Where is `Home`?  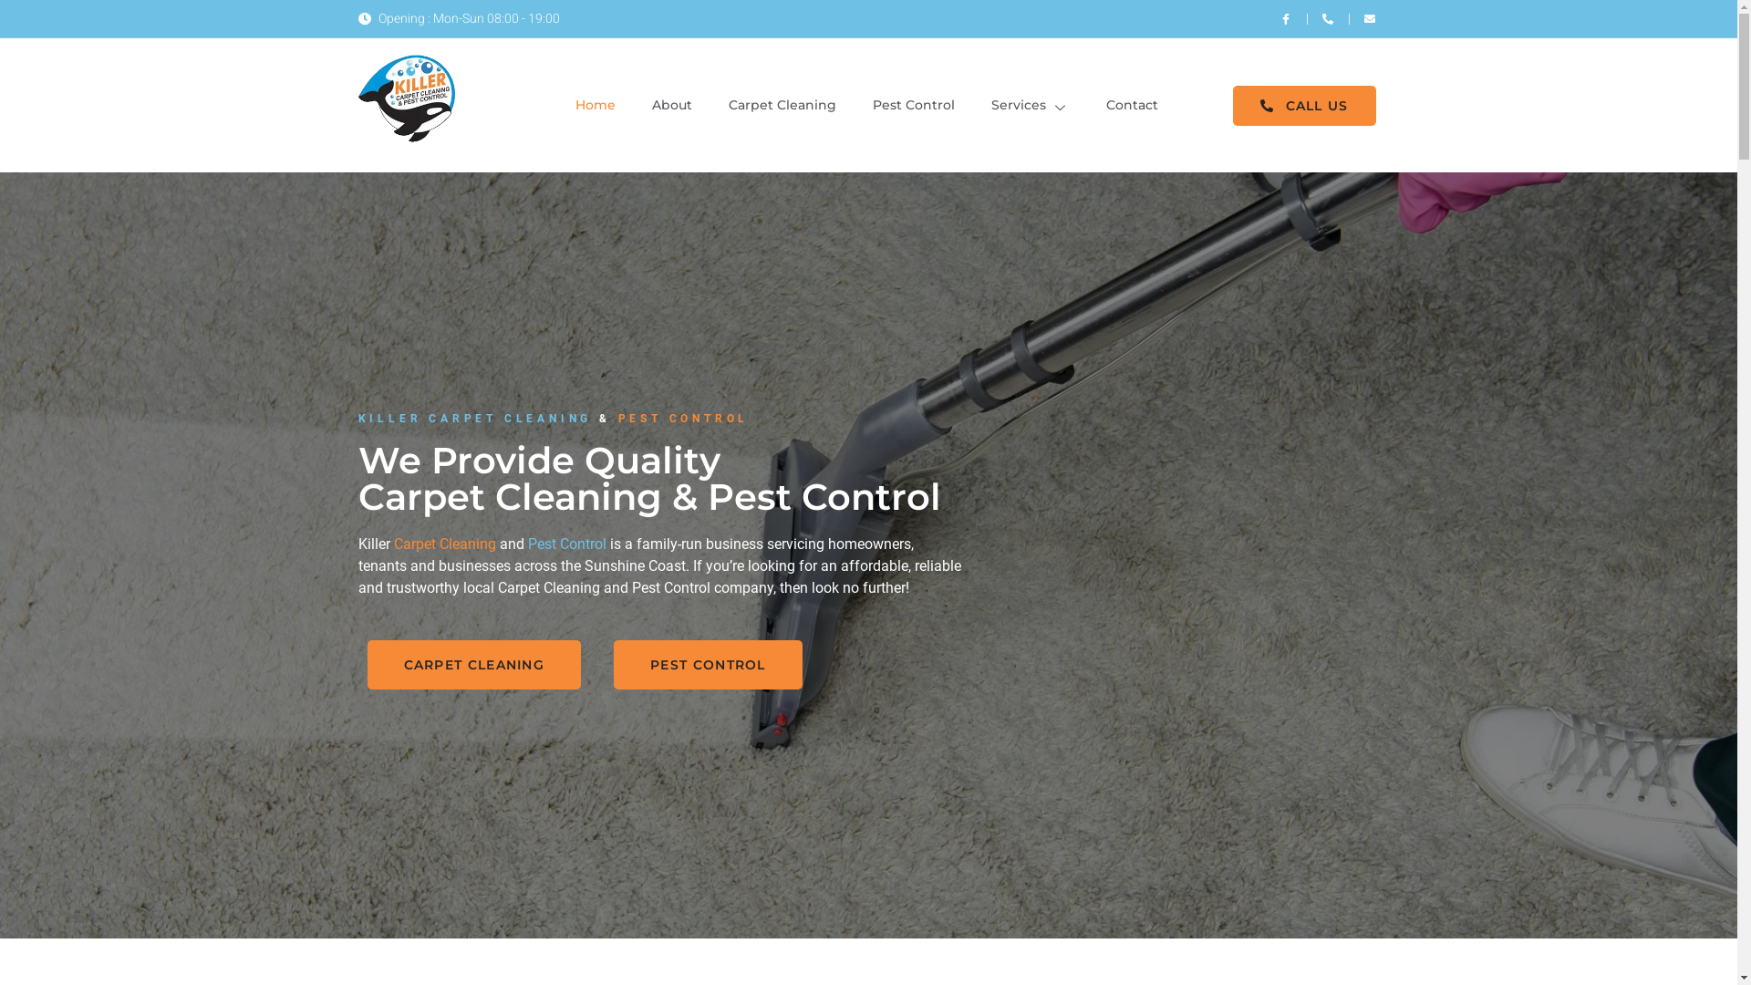
Home is located at coordinates (596, 106).